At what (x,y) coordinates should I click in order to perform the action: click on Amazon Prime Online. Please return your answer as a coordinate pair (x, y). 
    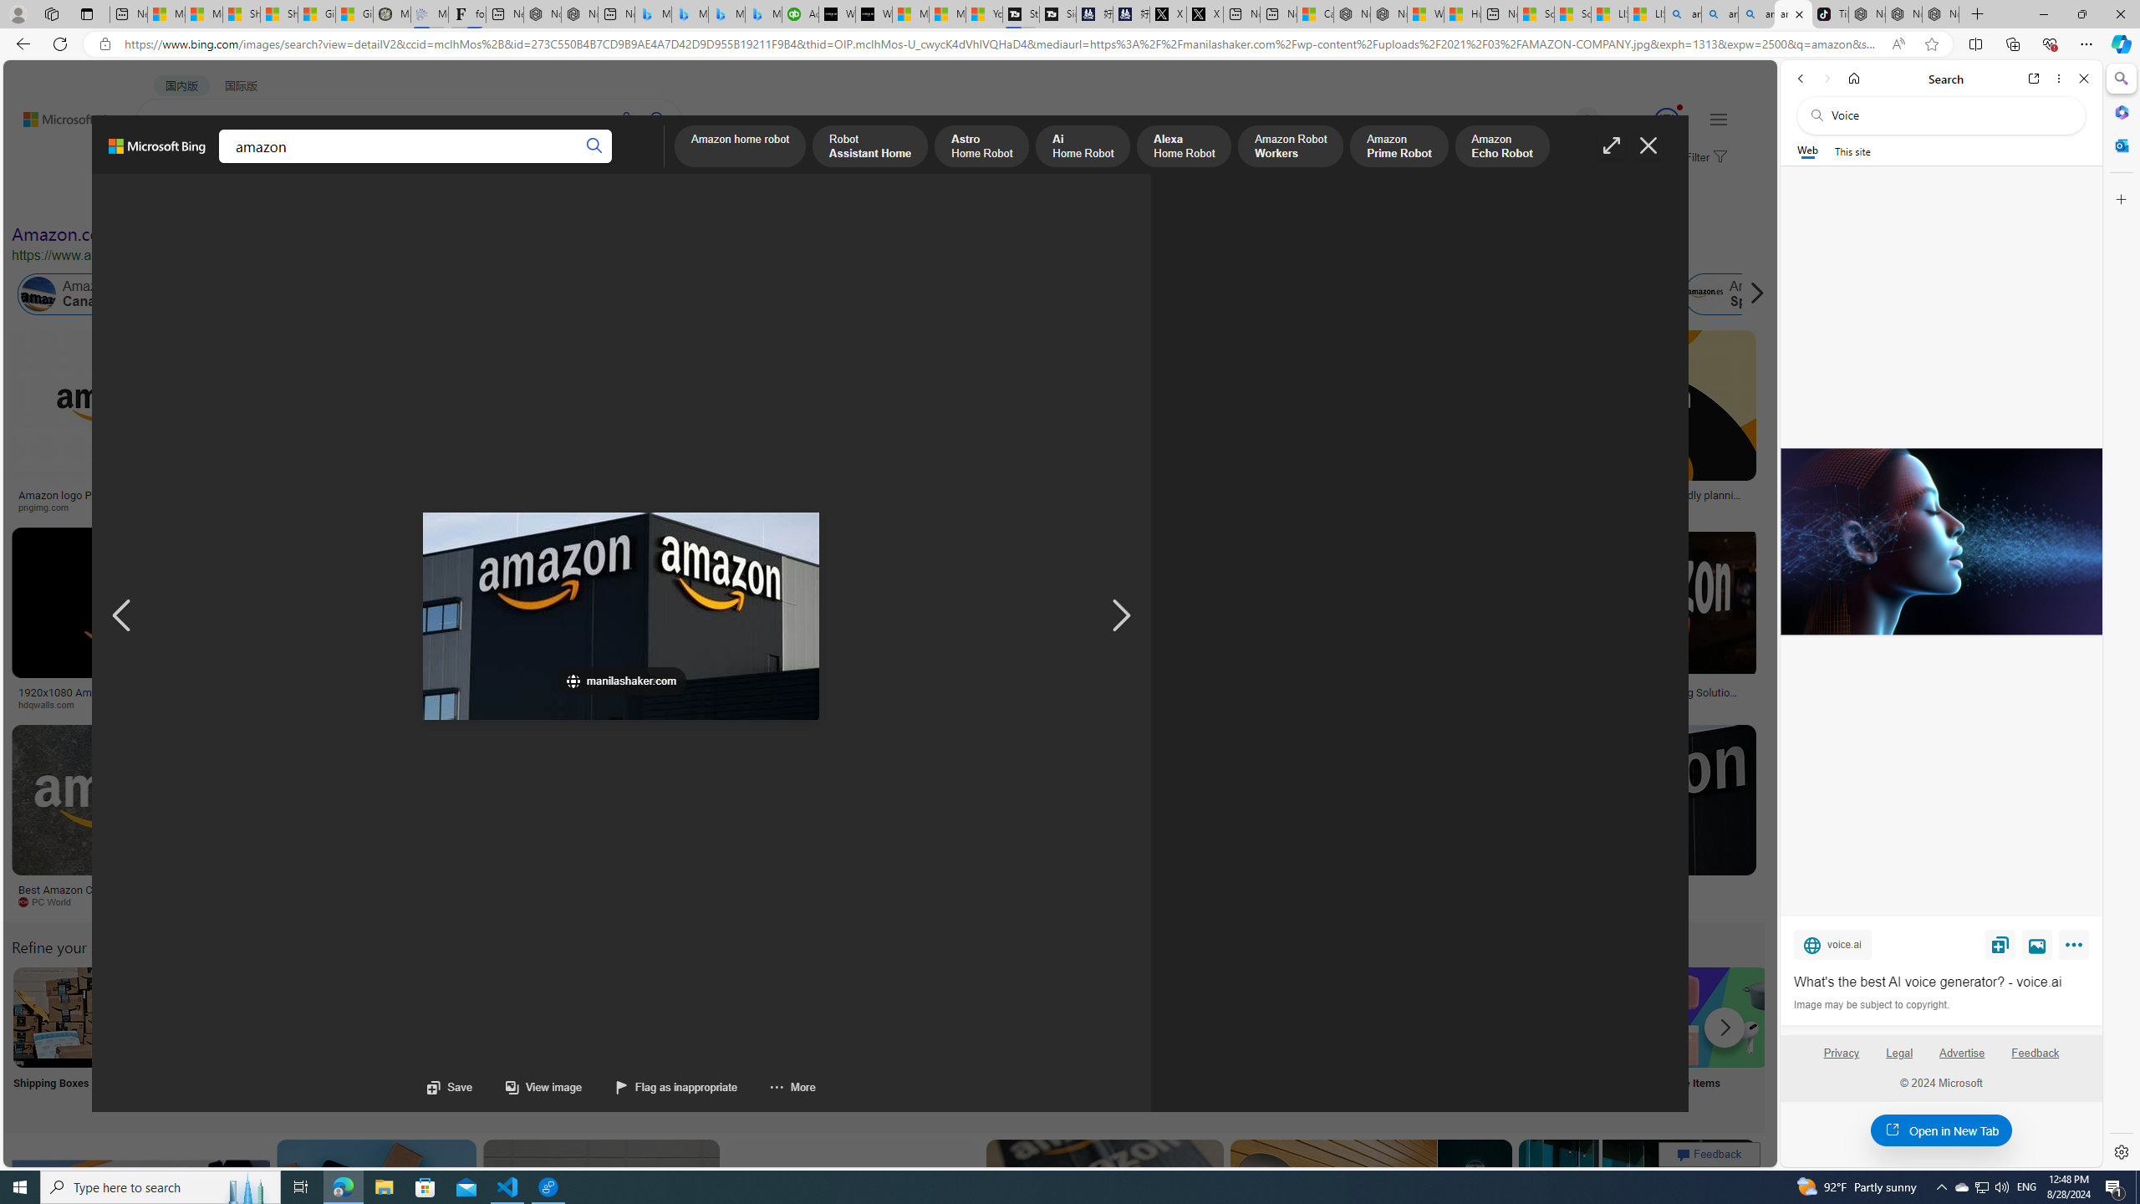
    Looking at the image, I should click on (202, 294).